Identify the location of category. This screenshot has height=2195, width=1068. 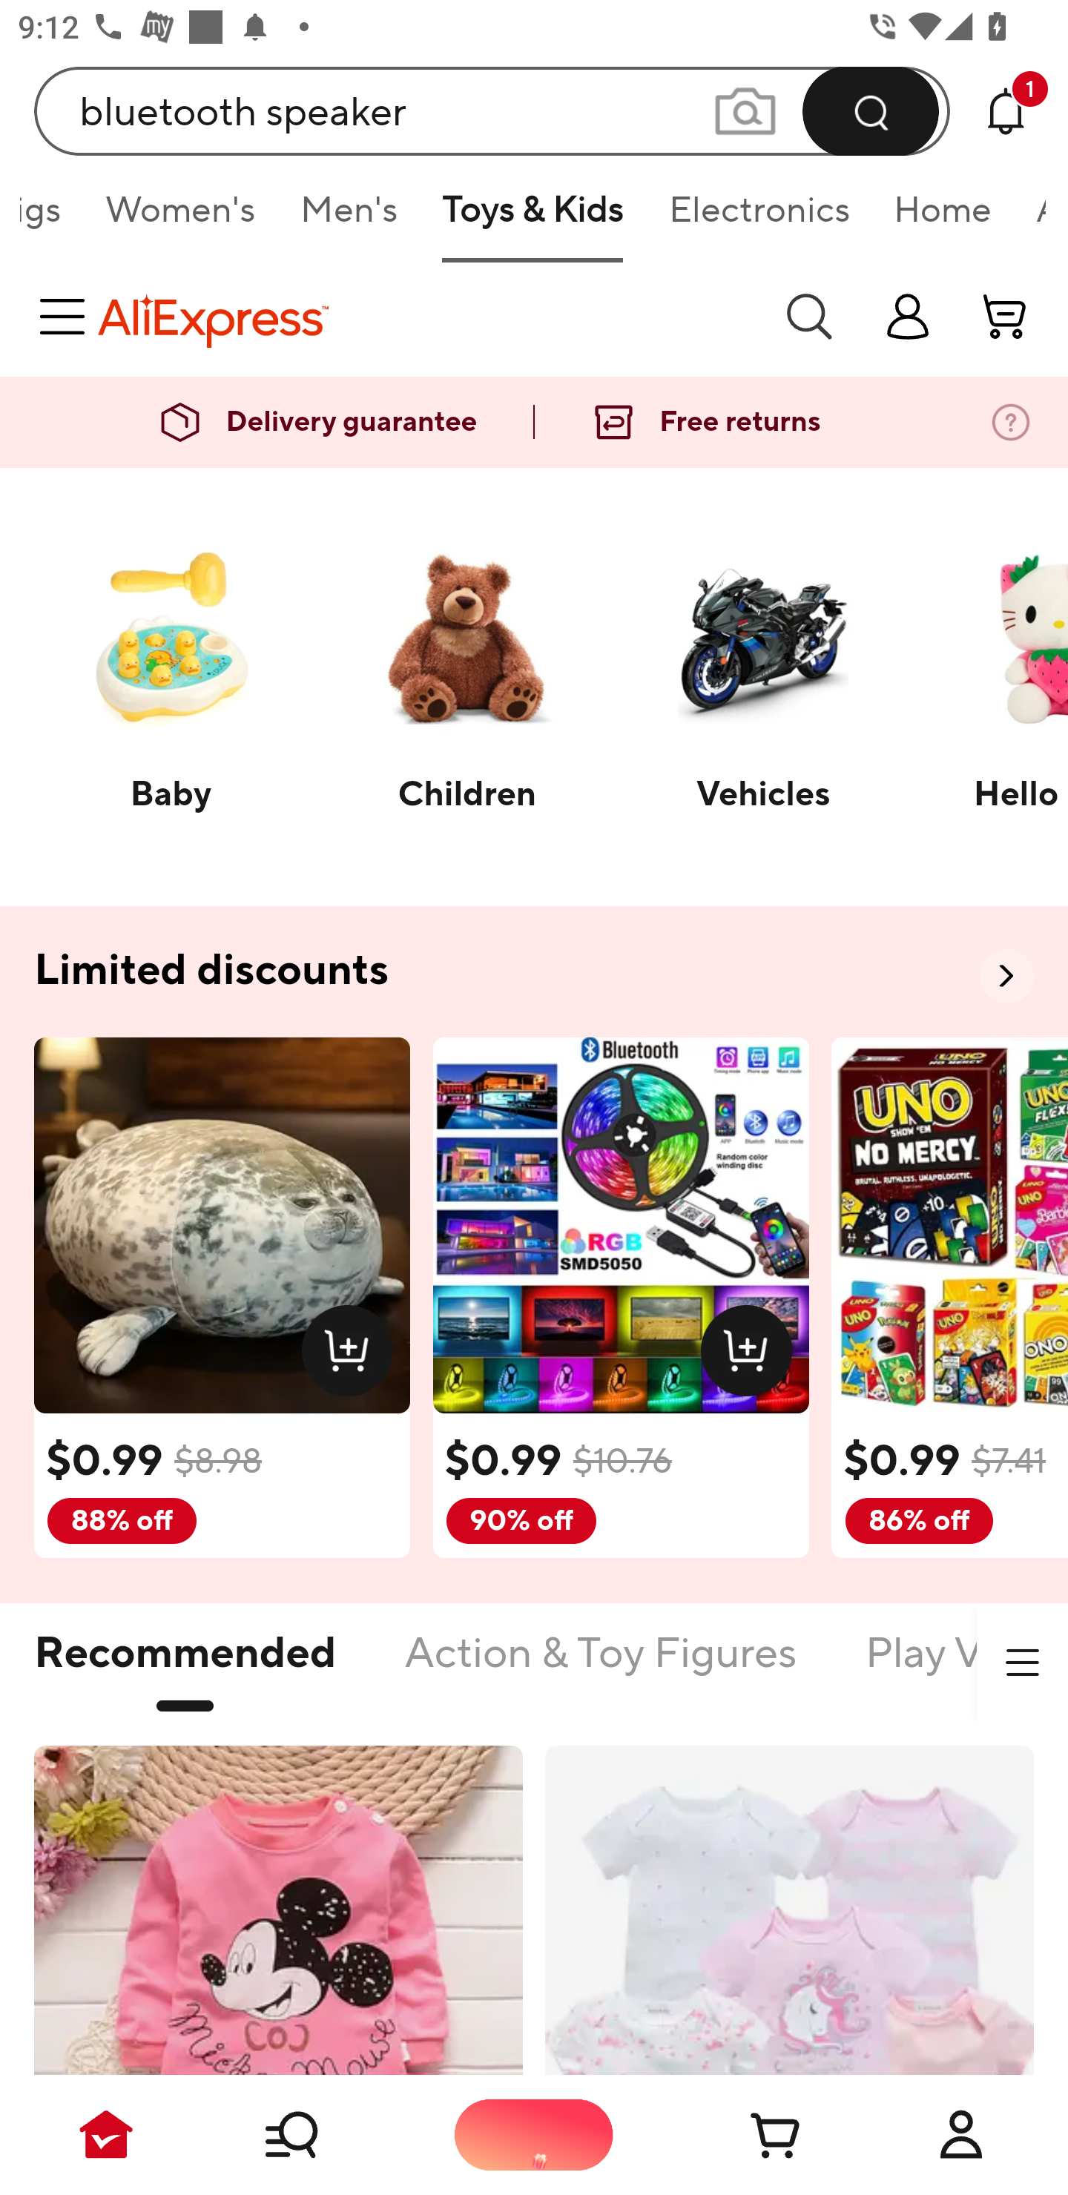
(67, 316).